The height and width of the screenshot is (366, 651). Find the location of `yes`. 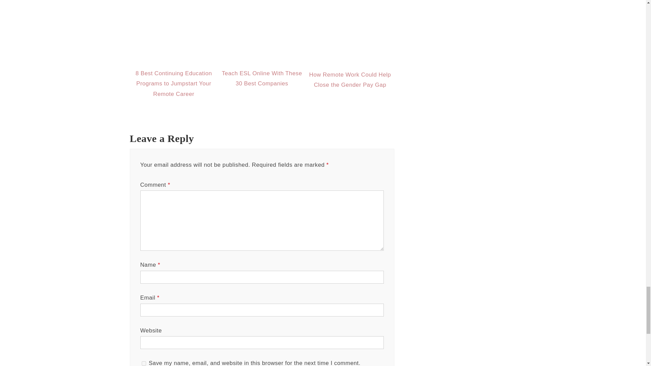

yes is located at coordinates (144, 363).